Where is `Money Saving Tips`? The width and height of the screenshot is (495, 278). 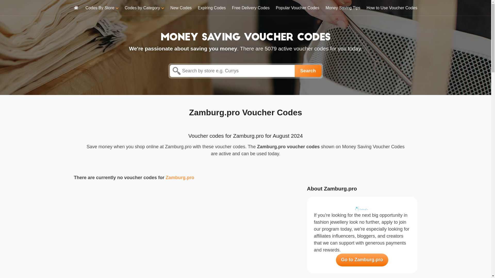 Money Saving Tips is located at coordinates (343, 8).